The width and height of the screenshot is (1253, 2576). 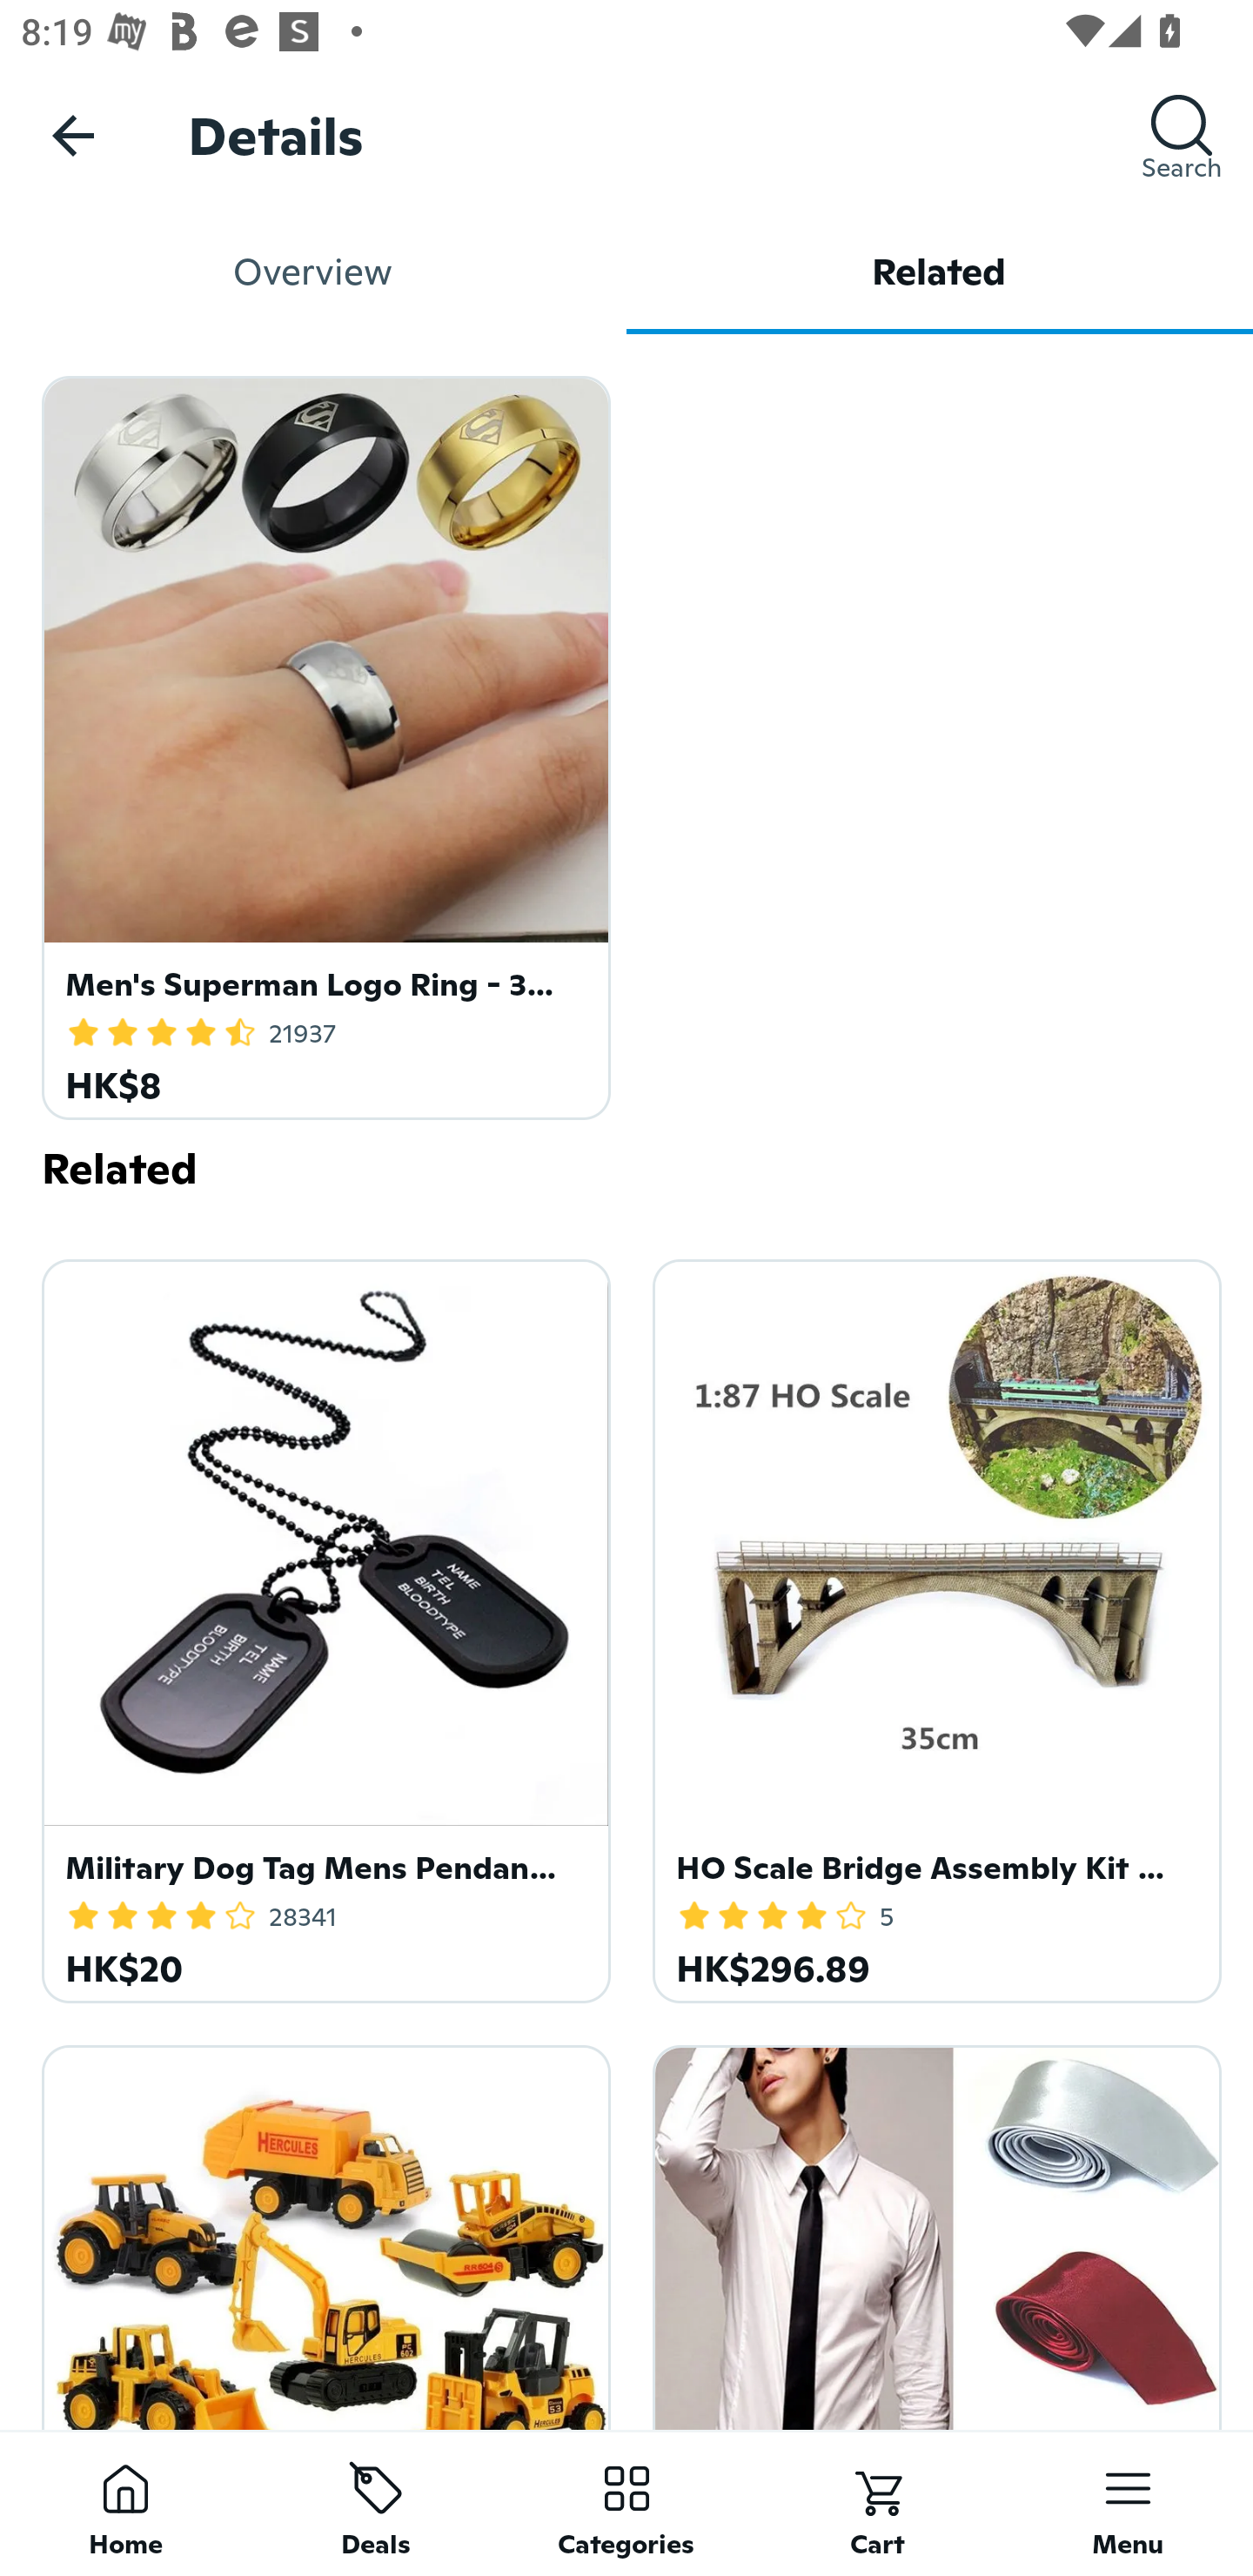 What do you see at coordinates (877, 2503) in the screenshot?
I see `Cart` at bounding box center [877, 2503].